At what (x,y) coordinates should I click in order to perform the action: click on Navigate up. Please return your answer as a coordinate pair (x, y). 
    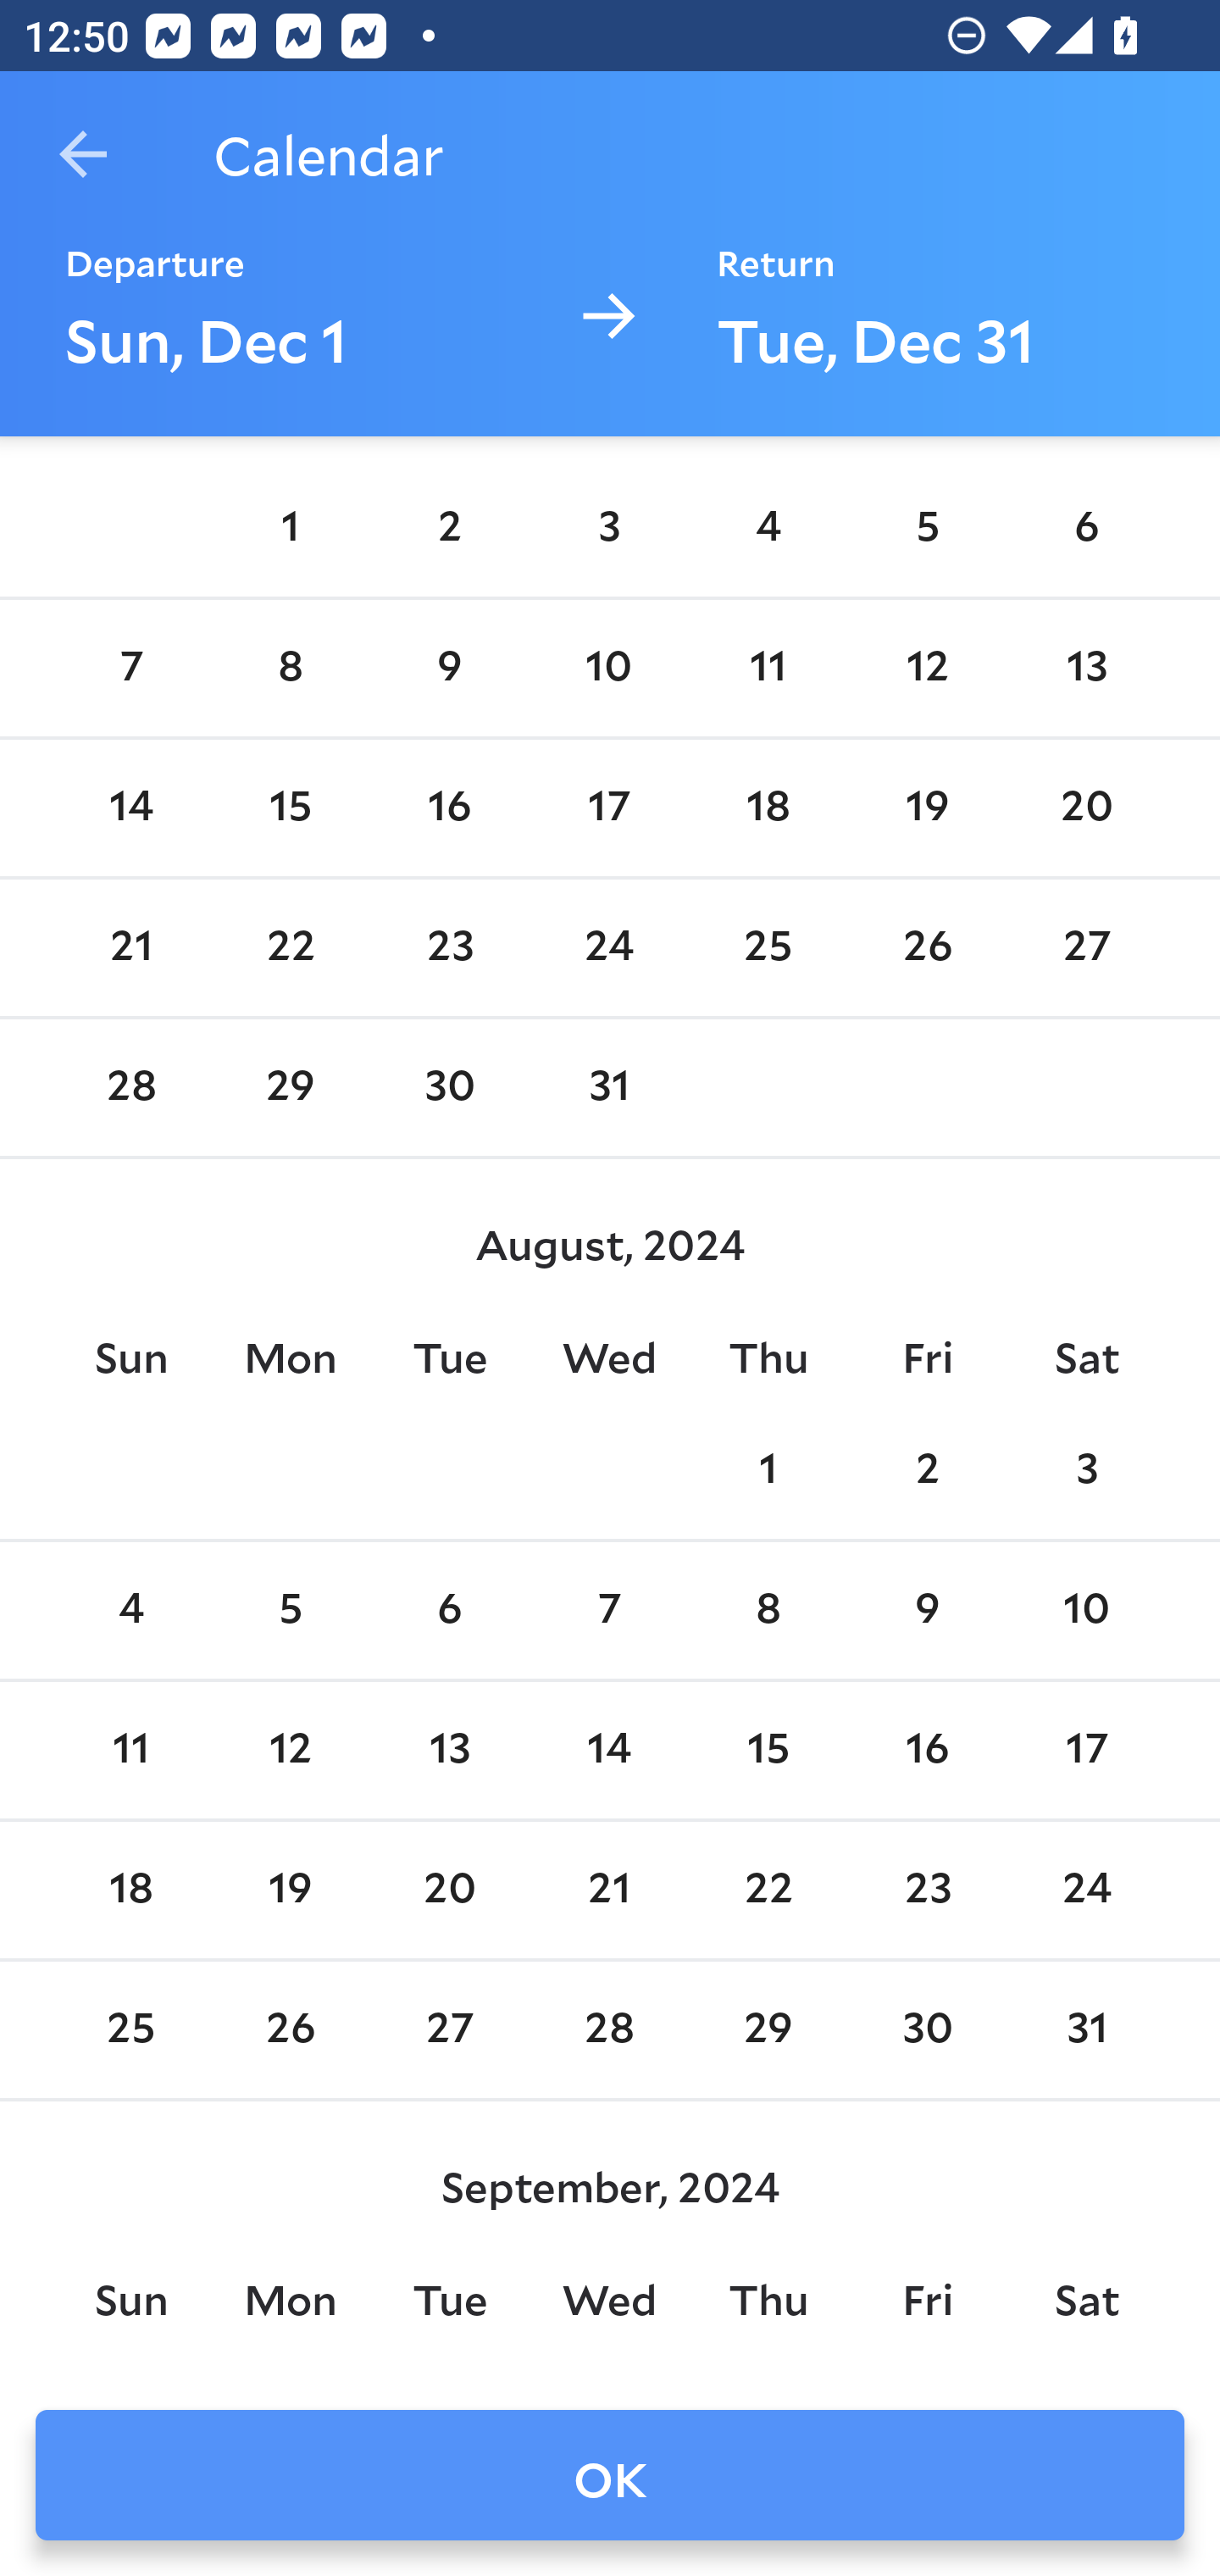
    Looking at the image, I should click on (83, 154).